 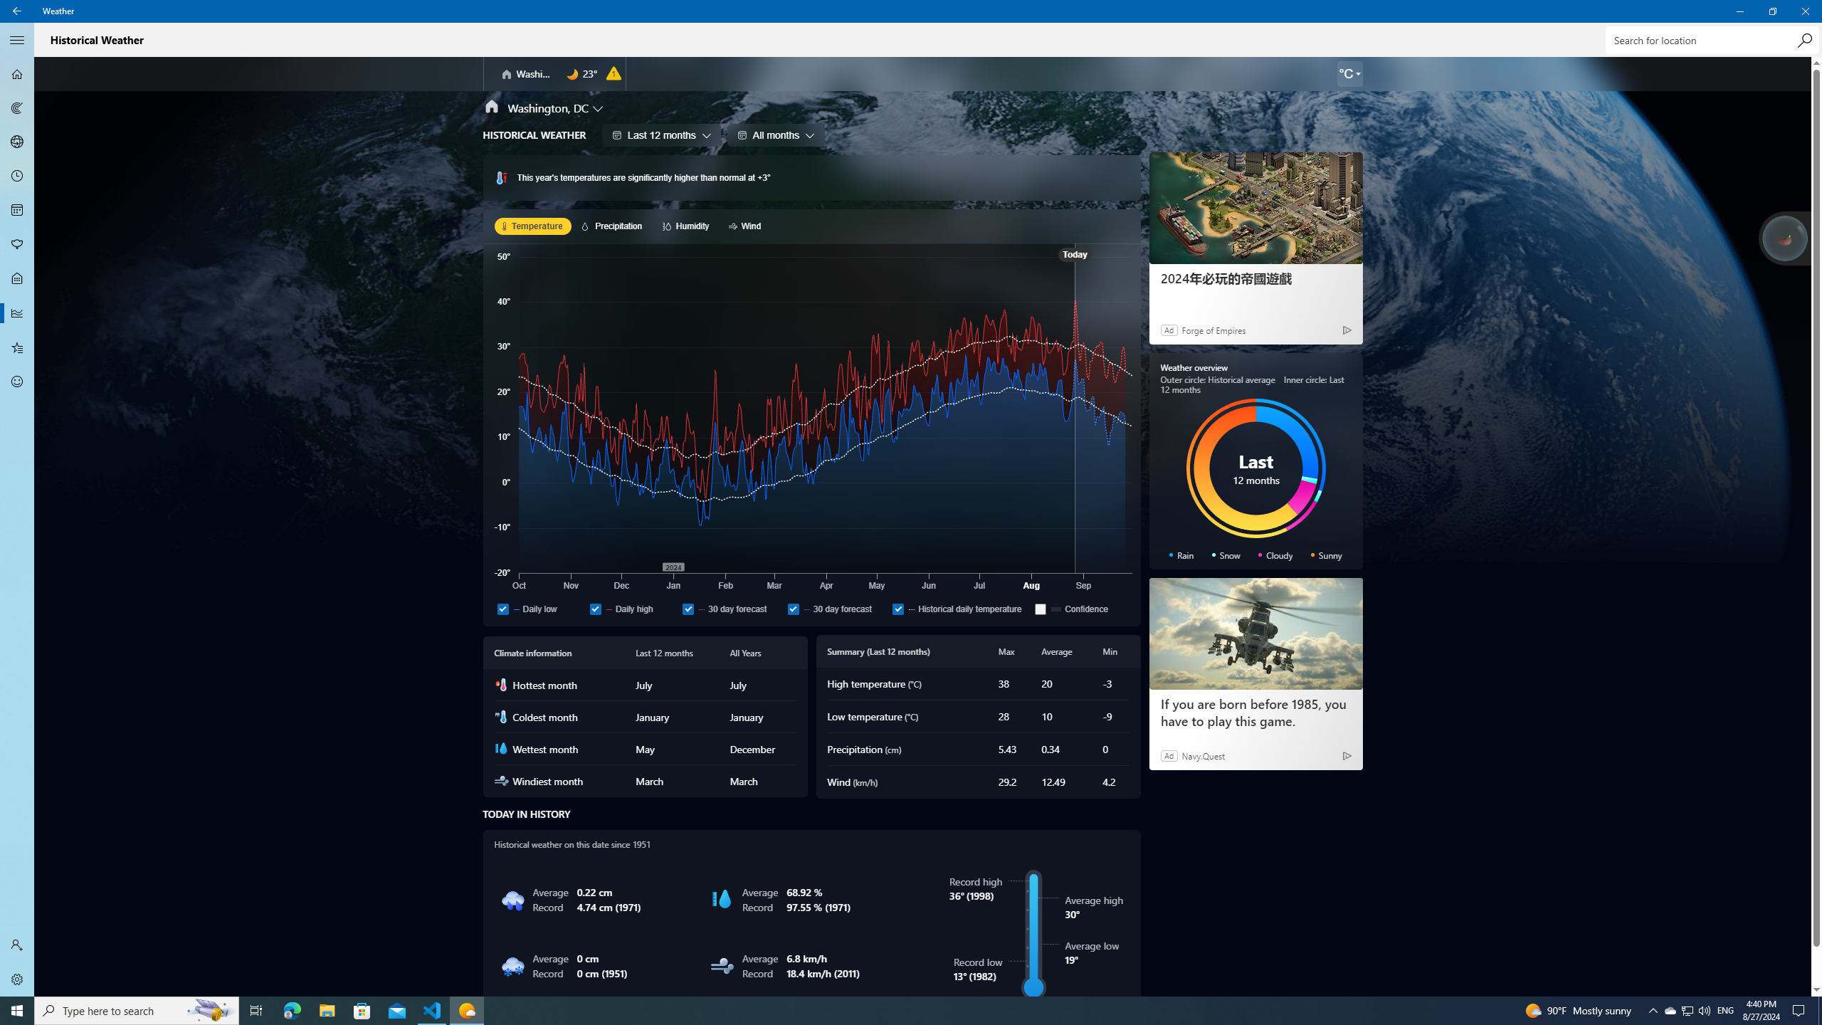 I want to click on Q2790: 100%, so click(x=1704, y=1011).